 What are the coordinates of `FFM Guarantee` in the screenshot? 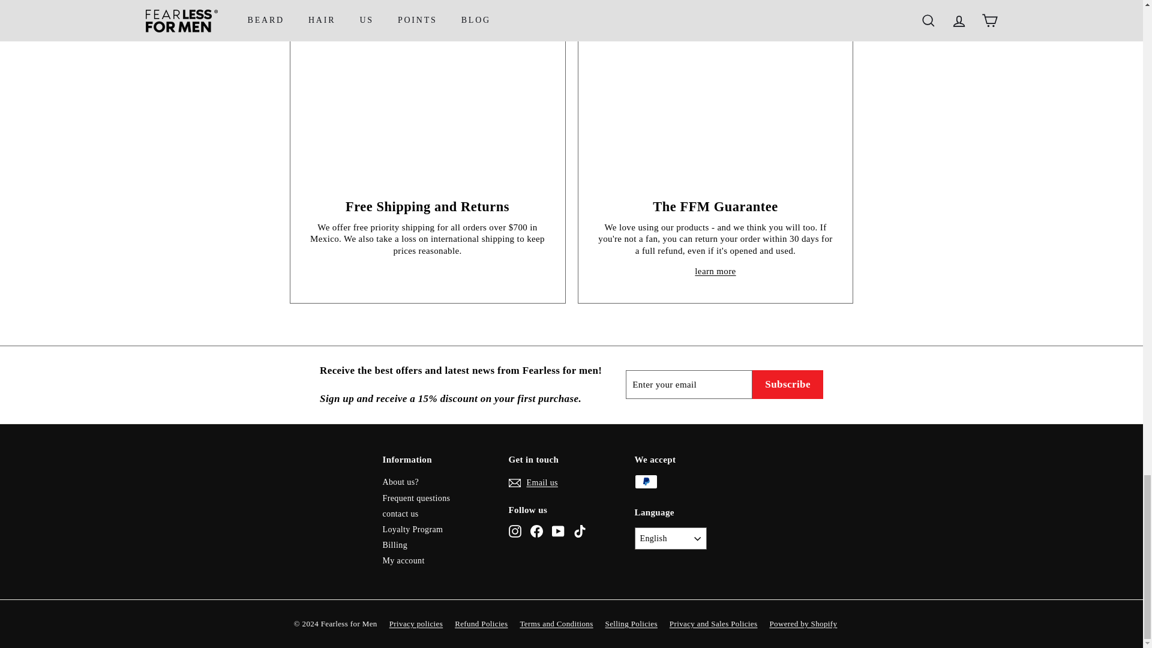 It's located at (715, 271).